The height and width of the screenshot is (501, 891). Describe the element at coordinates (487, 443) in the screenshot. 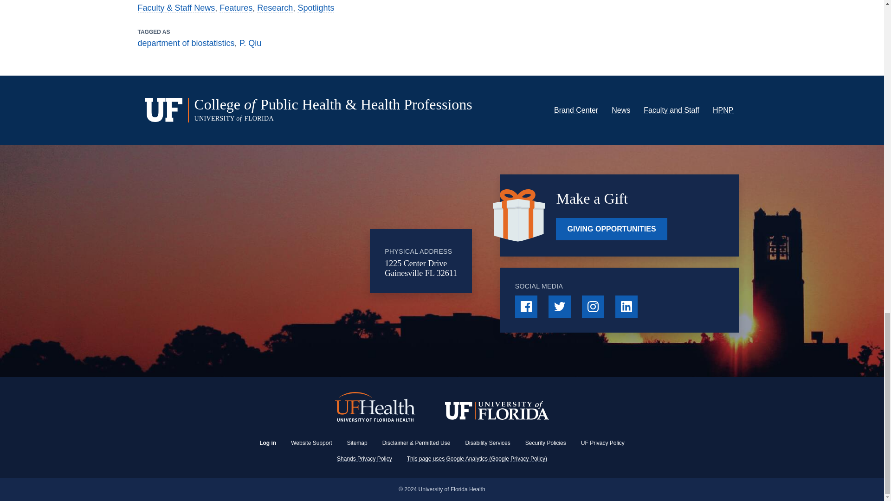

I see `Disability Services` at that location.